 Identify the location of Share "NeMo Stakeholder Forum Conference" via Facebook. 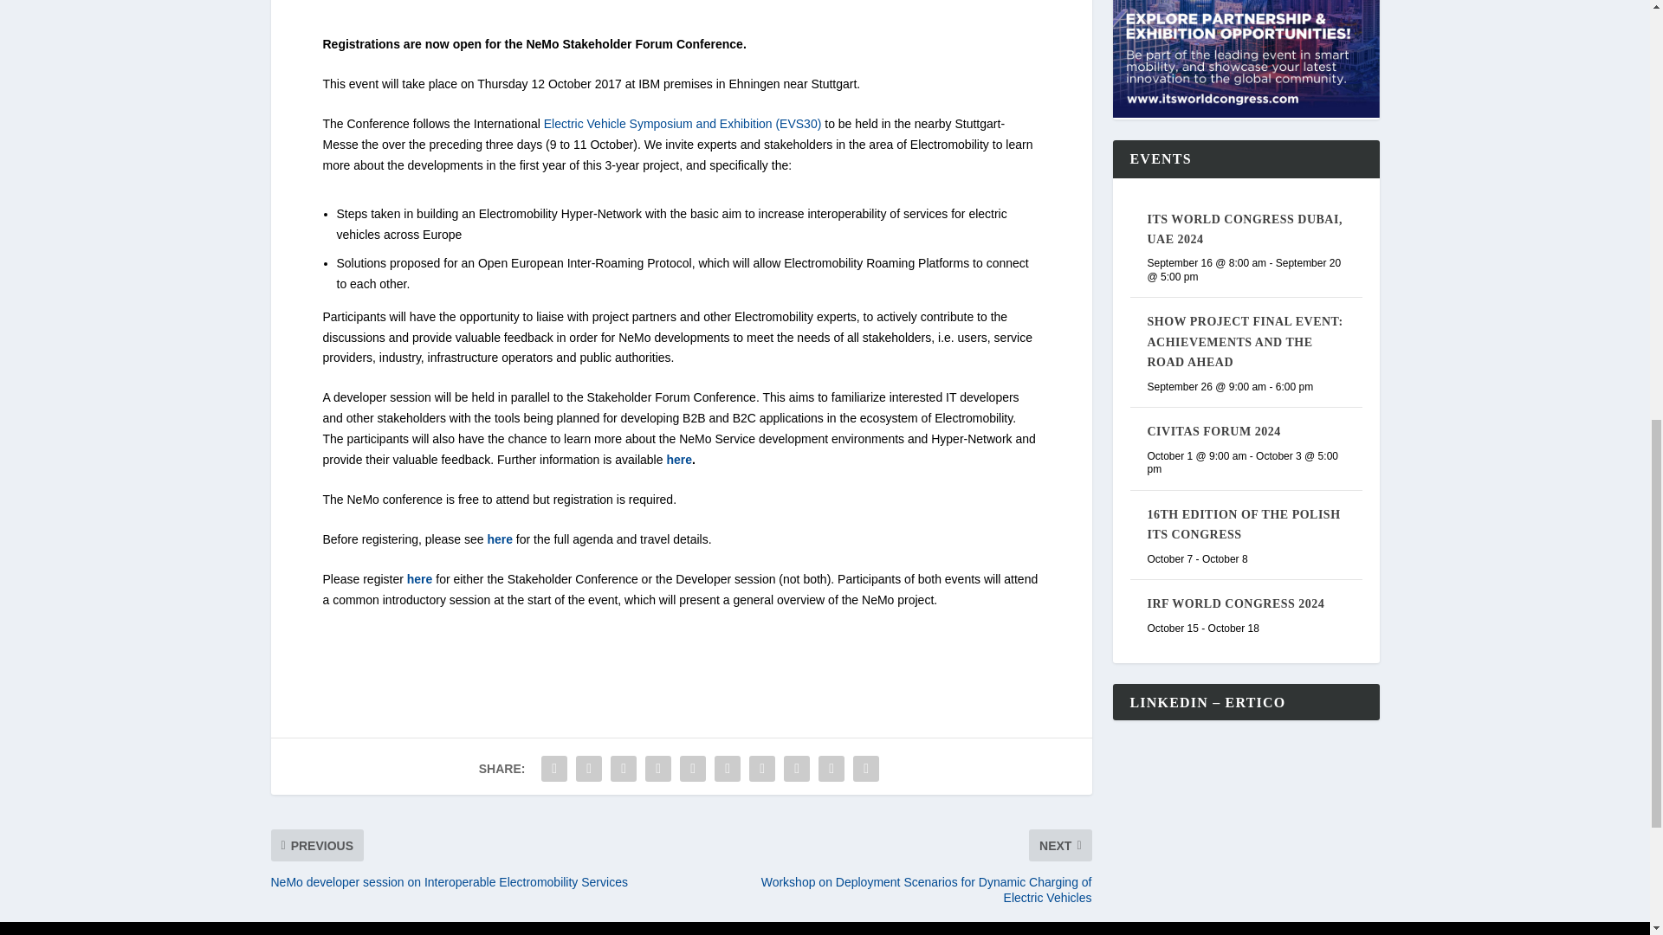
(554, 769).